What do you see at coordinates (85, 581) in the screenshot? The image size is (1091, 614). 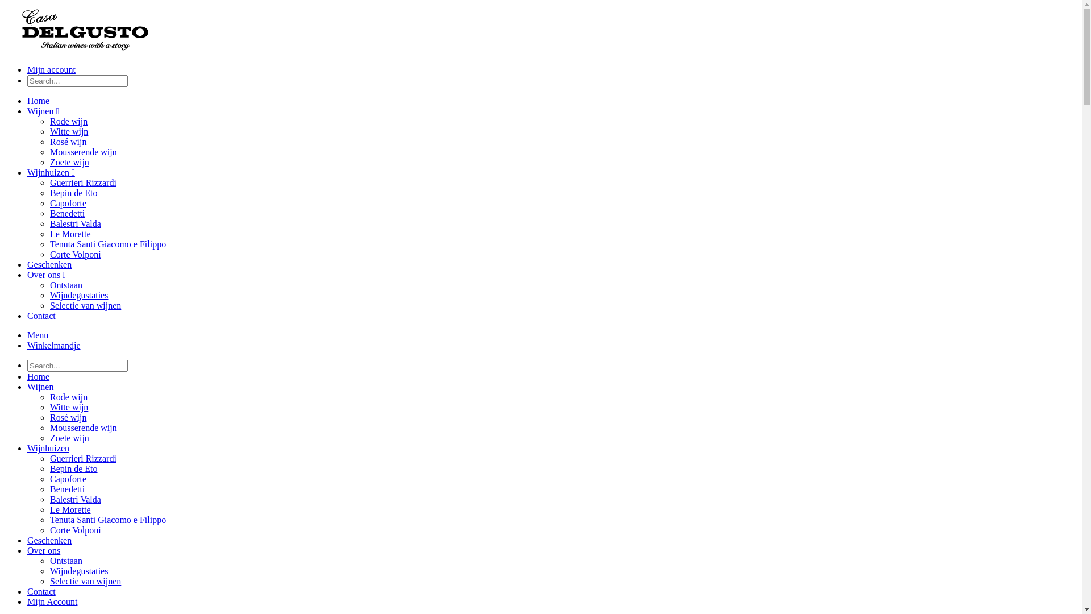 I see `Selectie van wijnen` at bounding box center [85, 581].